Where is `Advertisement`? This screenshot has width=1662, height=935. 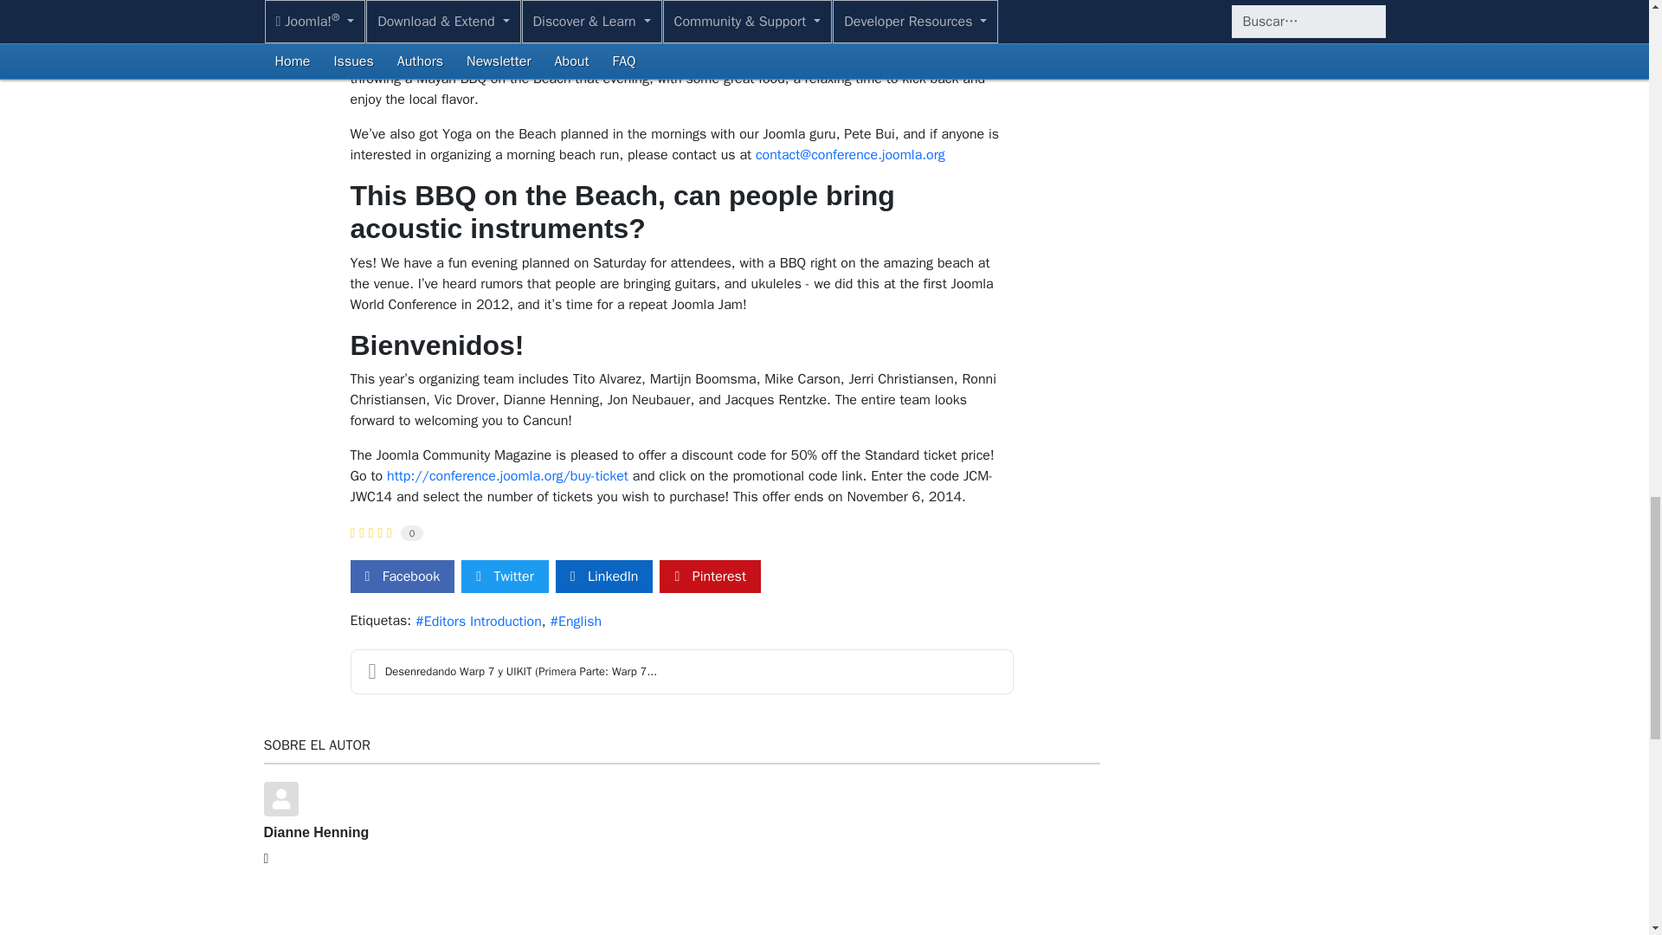
Advertisement is located at coordinates (680, 901).